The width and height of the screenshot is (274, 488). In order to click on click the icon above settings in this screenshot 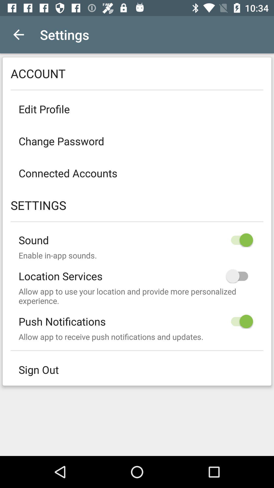, I will do `click(137, 173)`.